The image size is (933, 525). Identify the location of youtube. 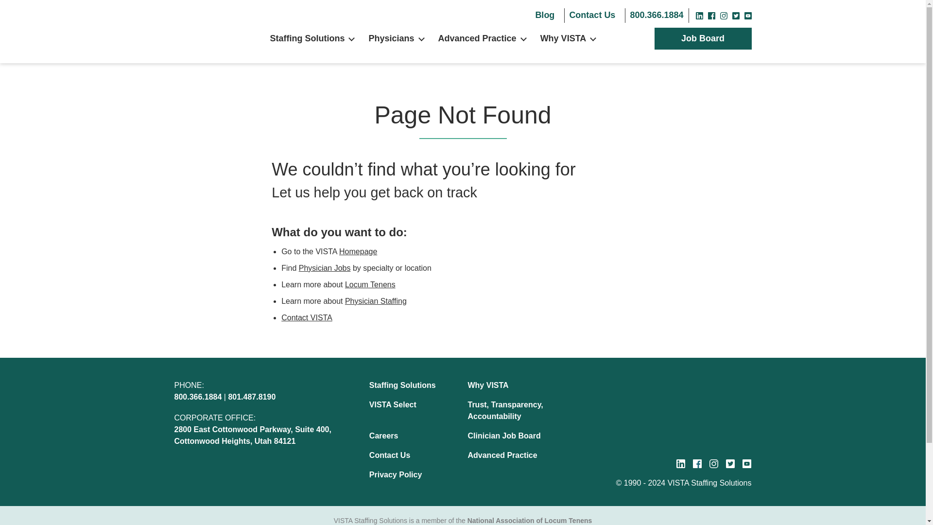
(748, 16).